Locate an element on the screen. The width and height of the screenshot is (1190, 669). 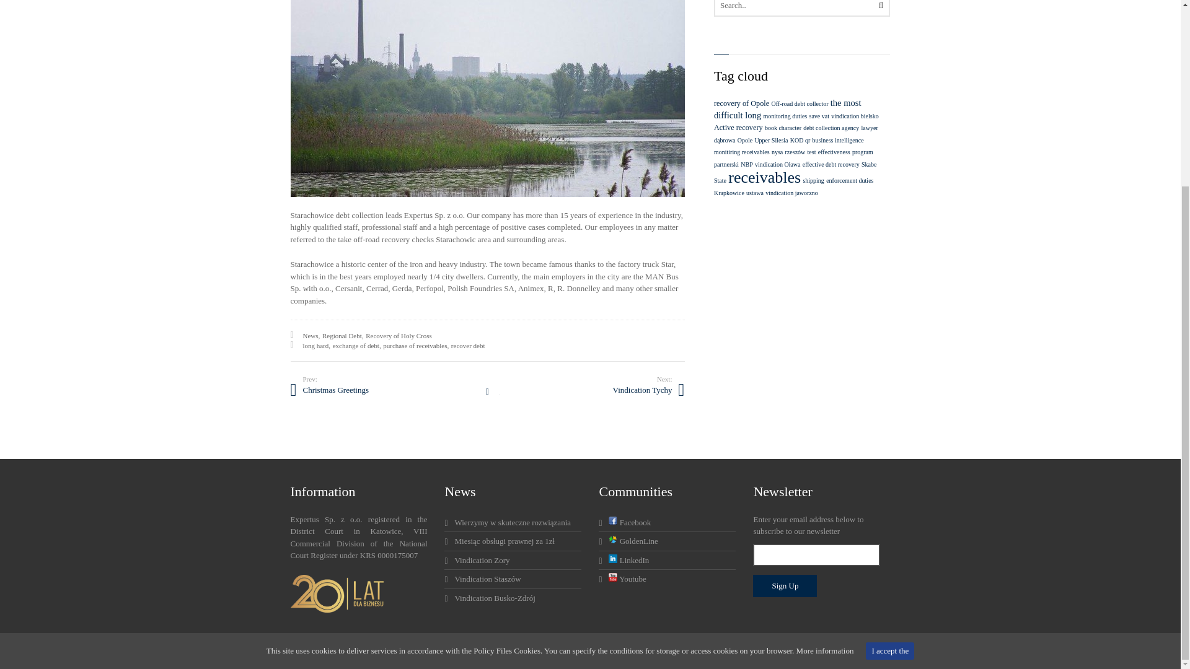
1 topic is located at coordinates (854, 116).